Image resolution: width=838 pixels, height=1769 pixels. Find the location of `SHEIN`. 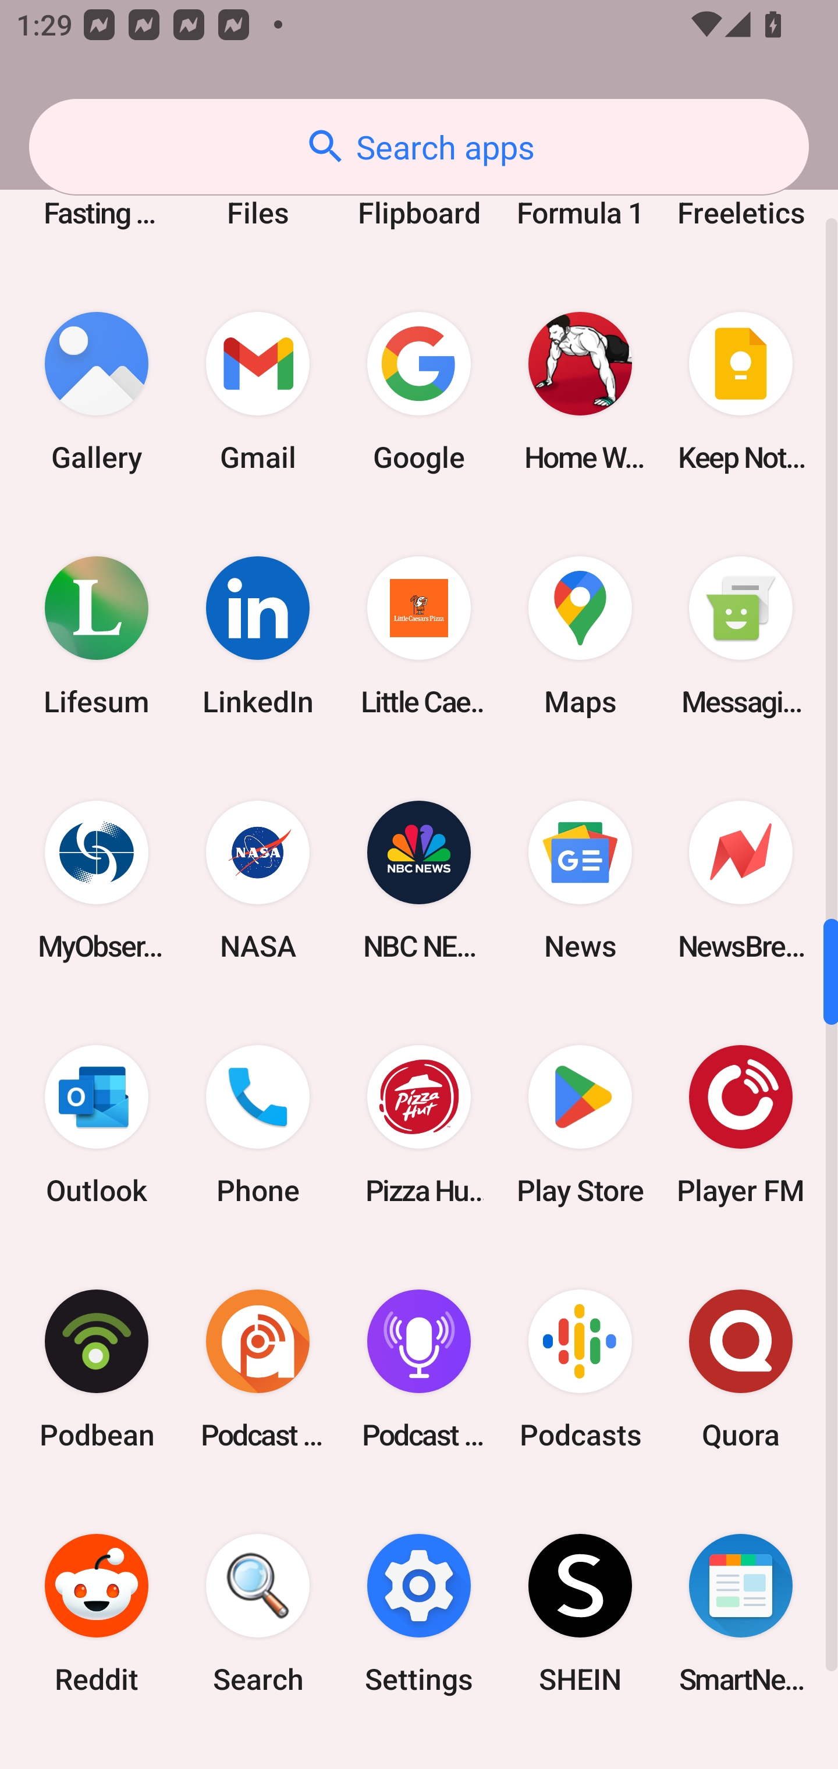

SHEIN is located at coordinates (580, 1613).